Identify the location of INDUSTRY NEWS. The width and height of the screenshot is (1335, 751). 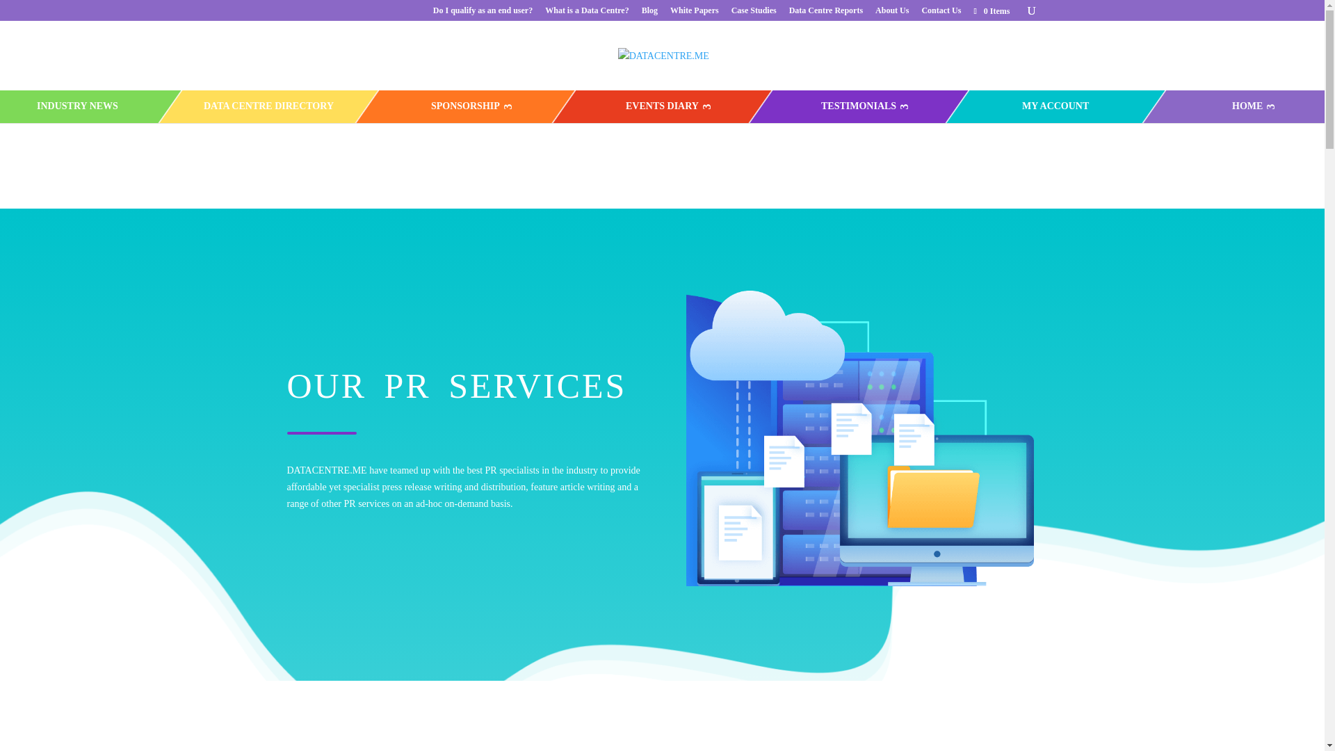
(76, 106).